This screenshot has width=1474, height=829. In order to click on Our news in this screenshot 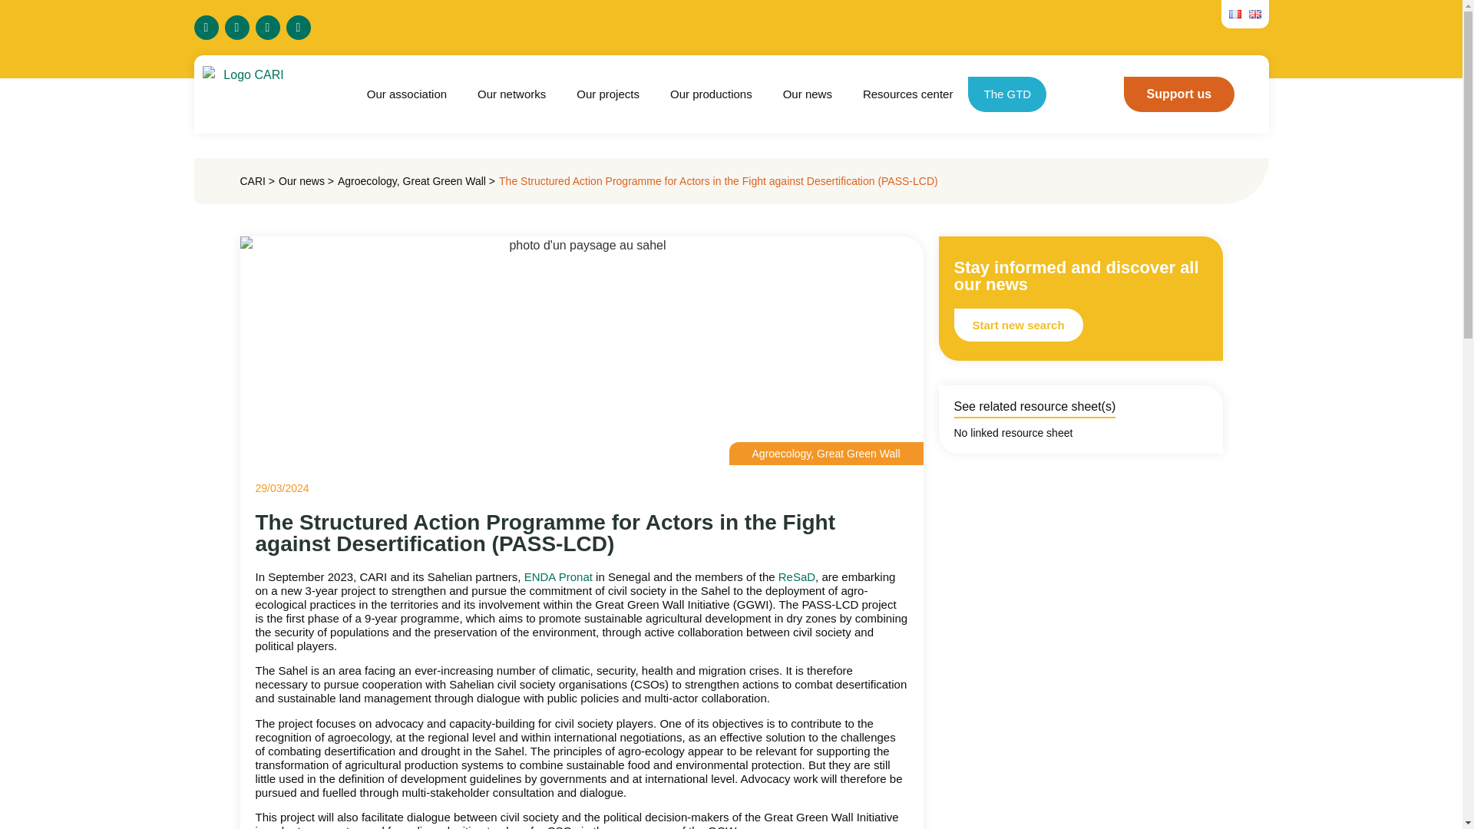, I will do `click(808, 94)`.